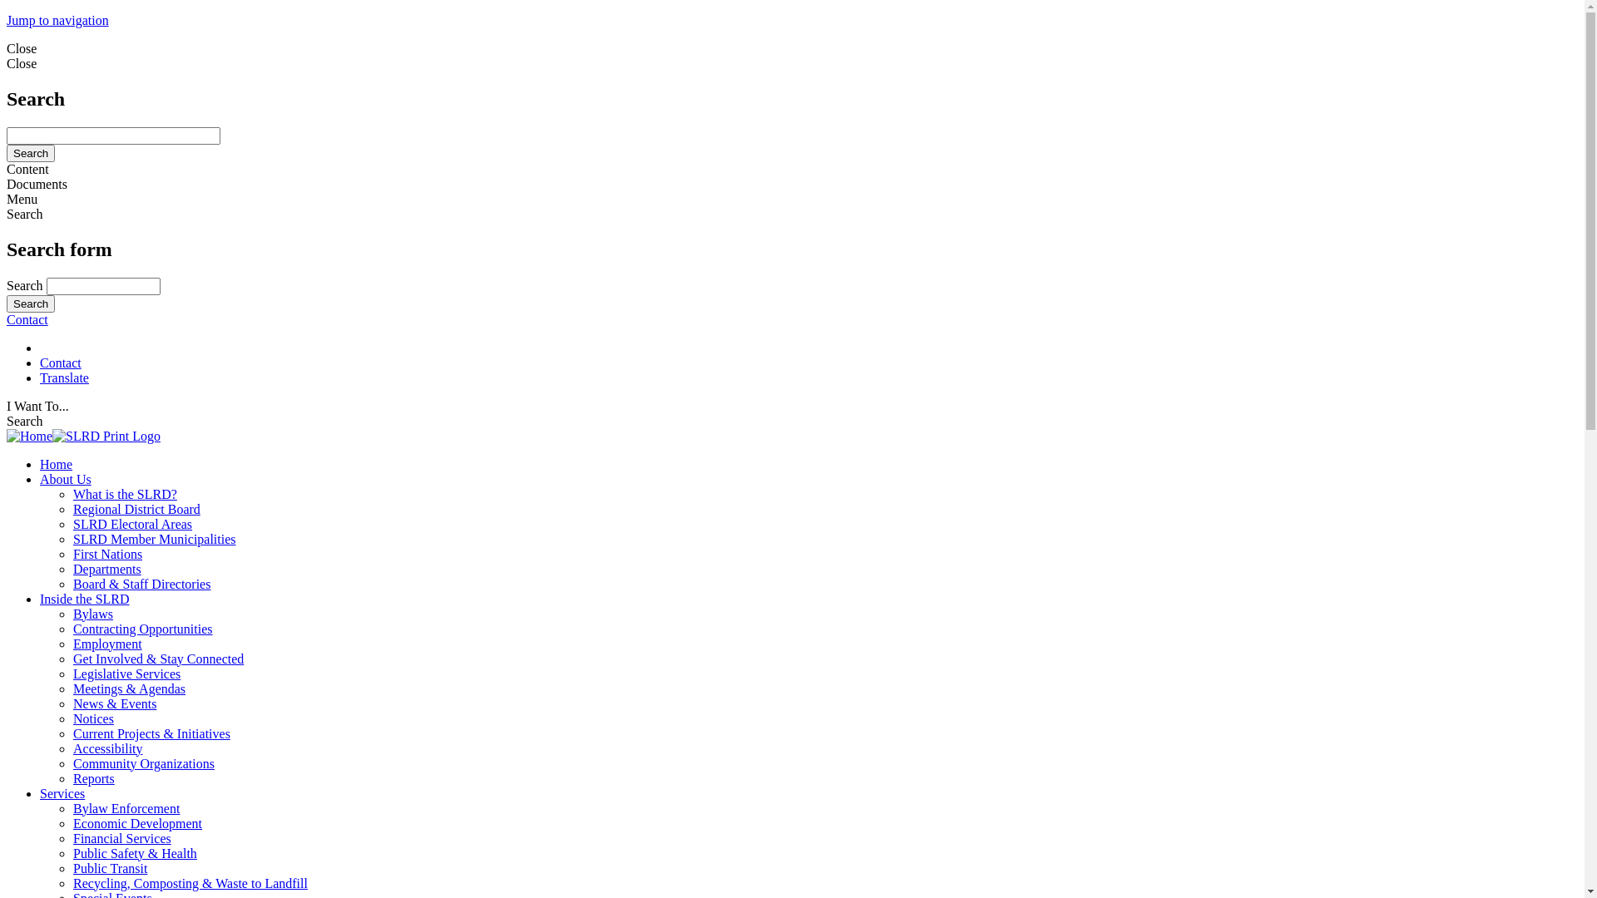 Image resolution: width=1597 pixels, height=898 pixels. Describe the element at coordinates (126, 673) in the screenshot. I see `Legislative Services` at that location.